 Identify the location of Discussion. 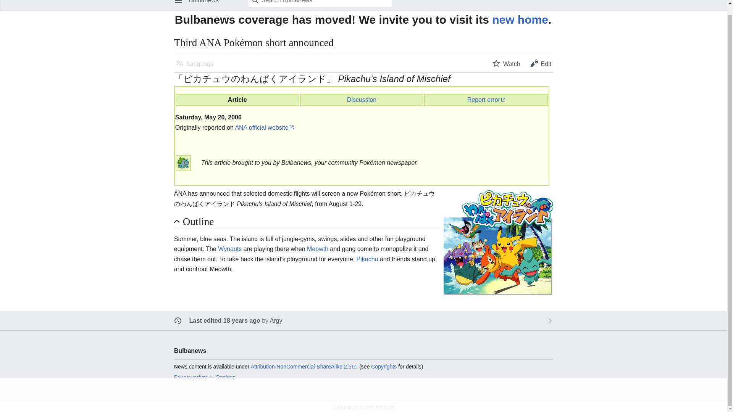
(362, 100).